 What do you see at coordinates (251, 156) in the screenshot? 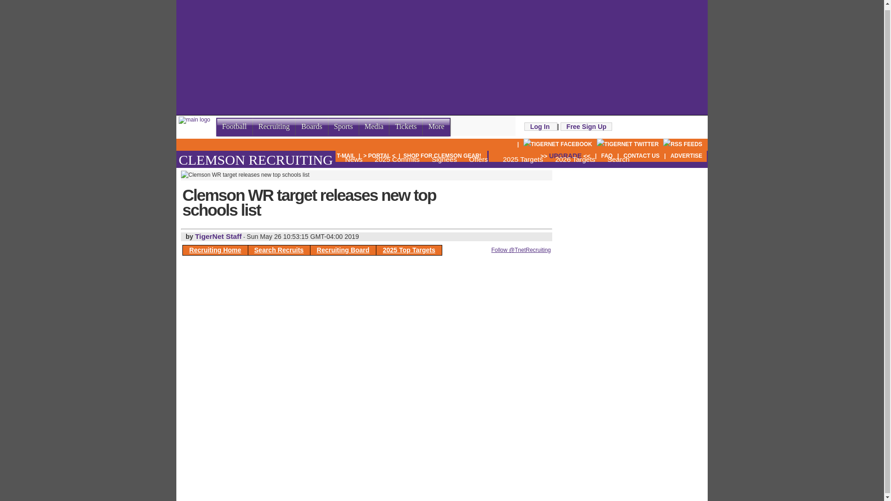
I see `Donor's Den` at bounding box center [251, 156].